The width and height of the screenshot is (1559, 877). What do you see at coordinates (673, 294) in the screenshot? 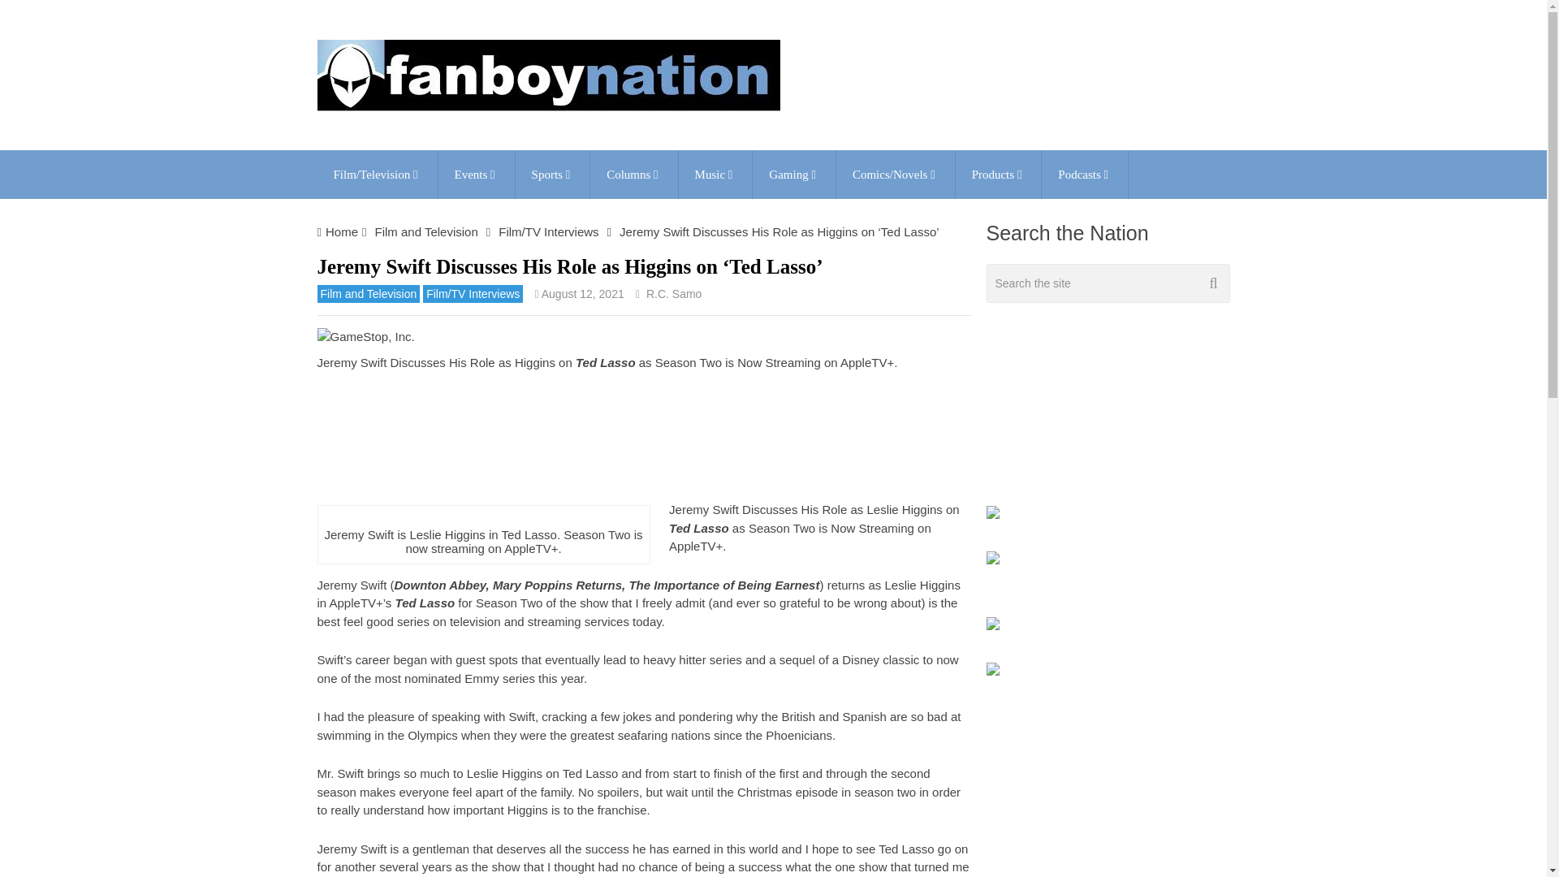
I see `R.C. Samo` at bounding box center [673, 294].